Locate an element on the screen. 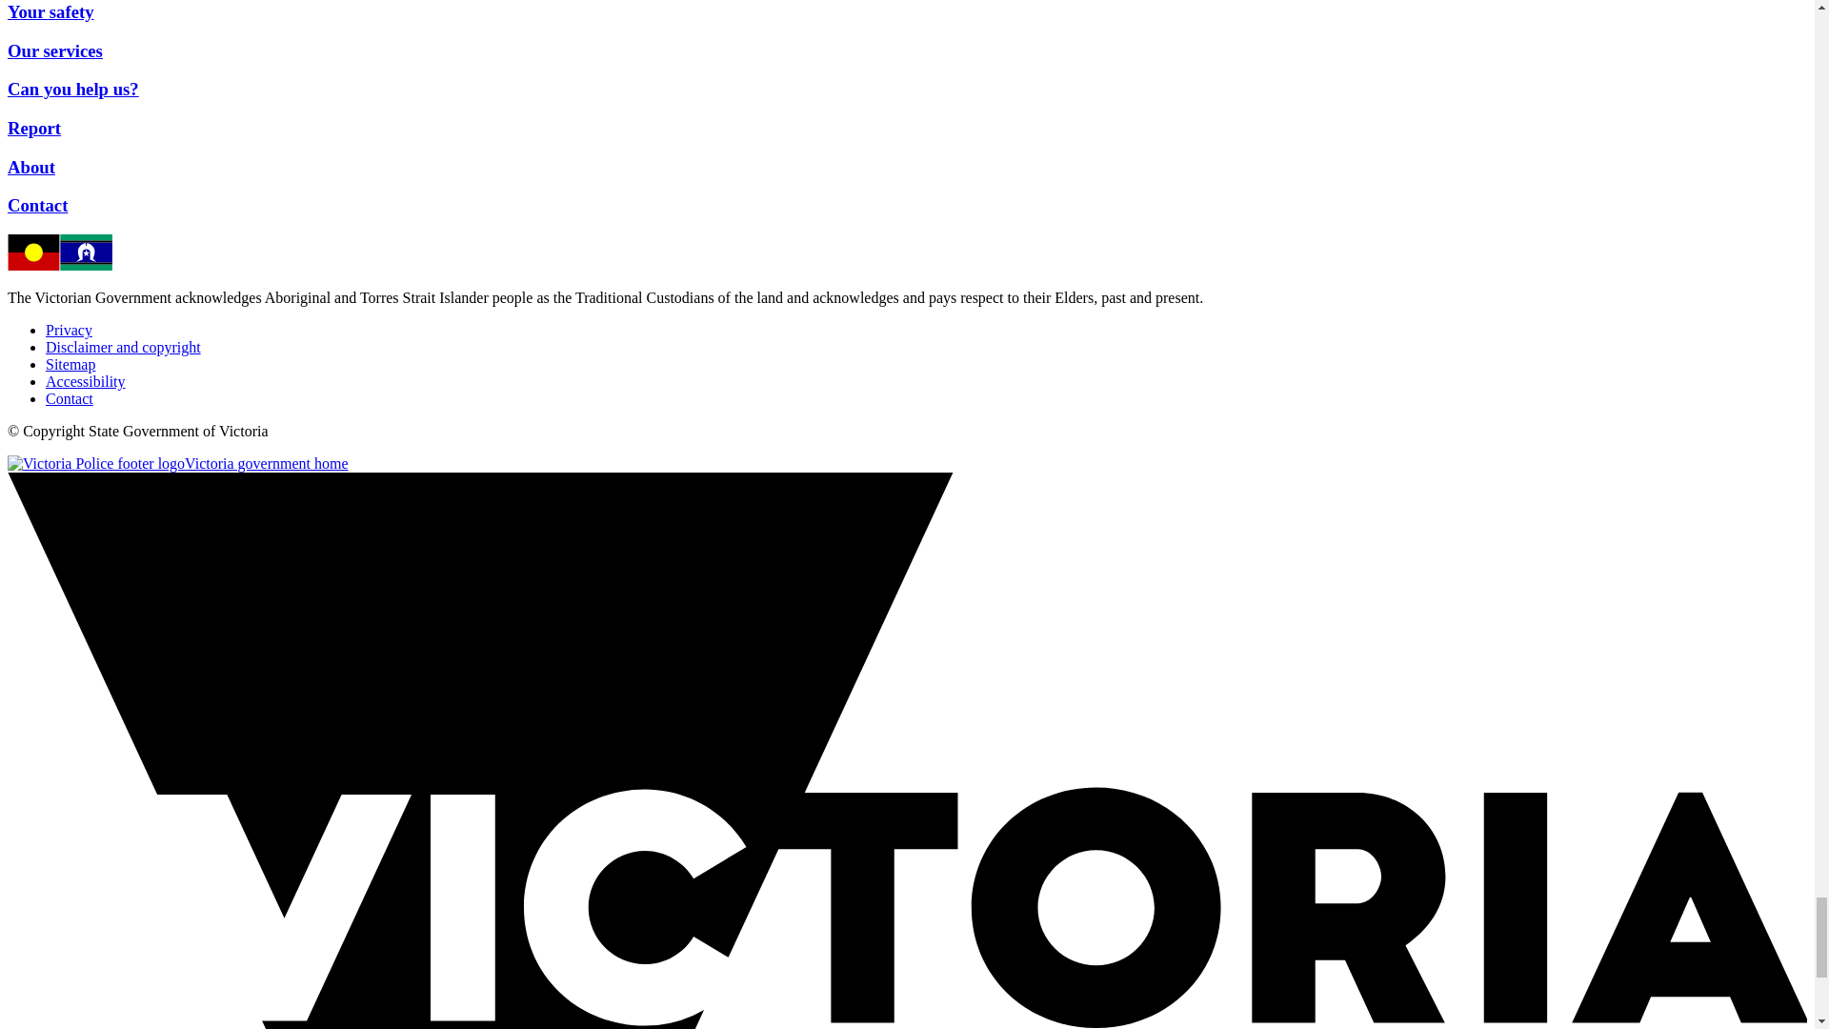  About is located at coordinates (30, 167).